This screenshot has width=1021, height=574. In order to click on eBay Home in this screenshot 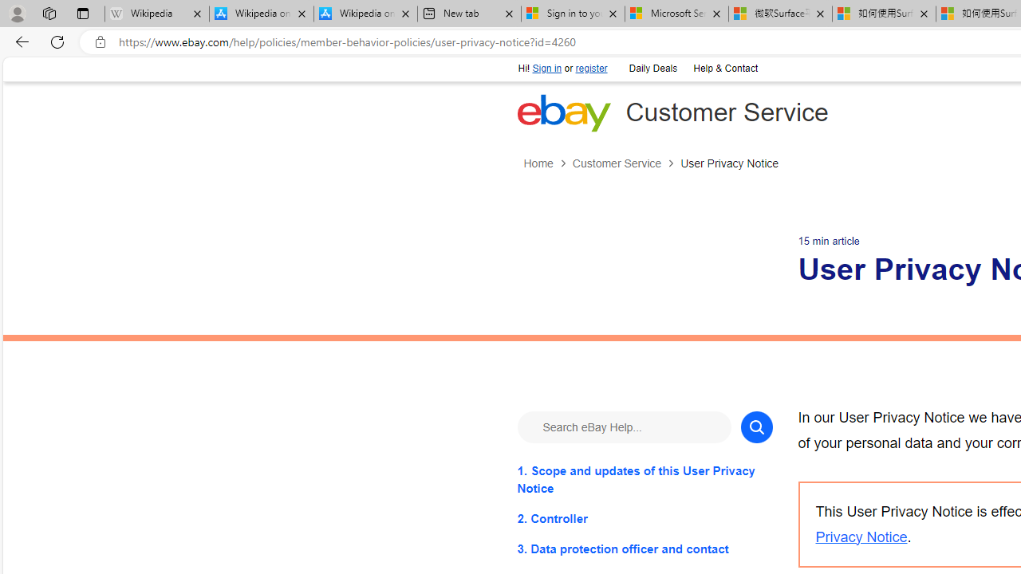, I will do `click(563, 112)`.